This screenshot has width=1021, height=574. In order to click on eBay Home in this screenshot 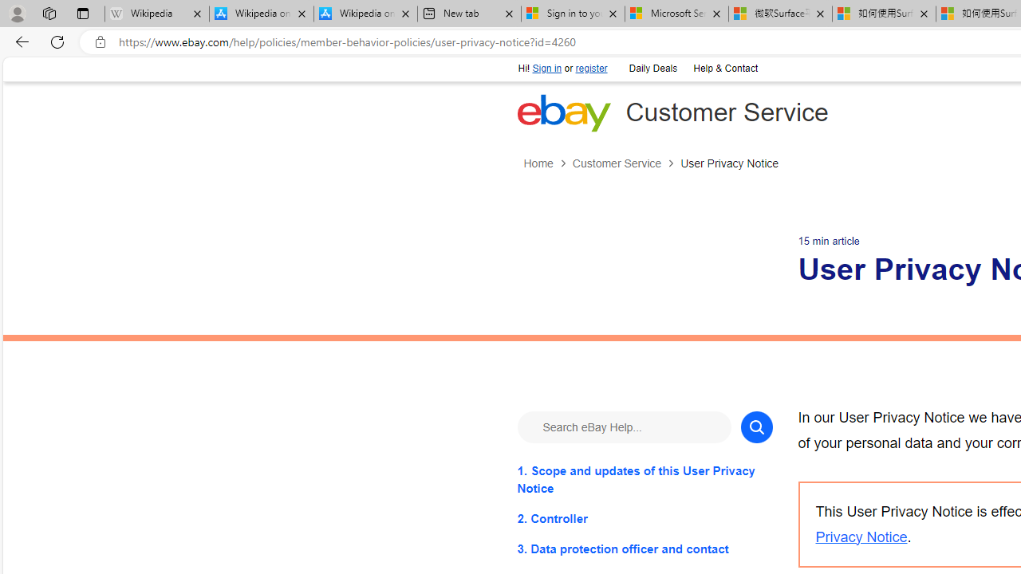, I will do `click(563, 112)`.